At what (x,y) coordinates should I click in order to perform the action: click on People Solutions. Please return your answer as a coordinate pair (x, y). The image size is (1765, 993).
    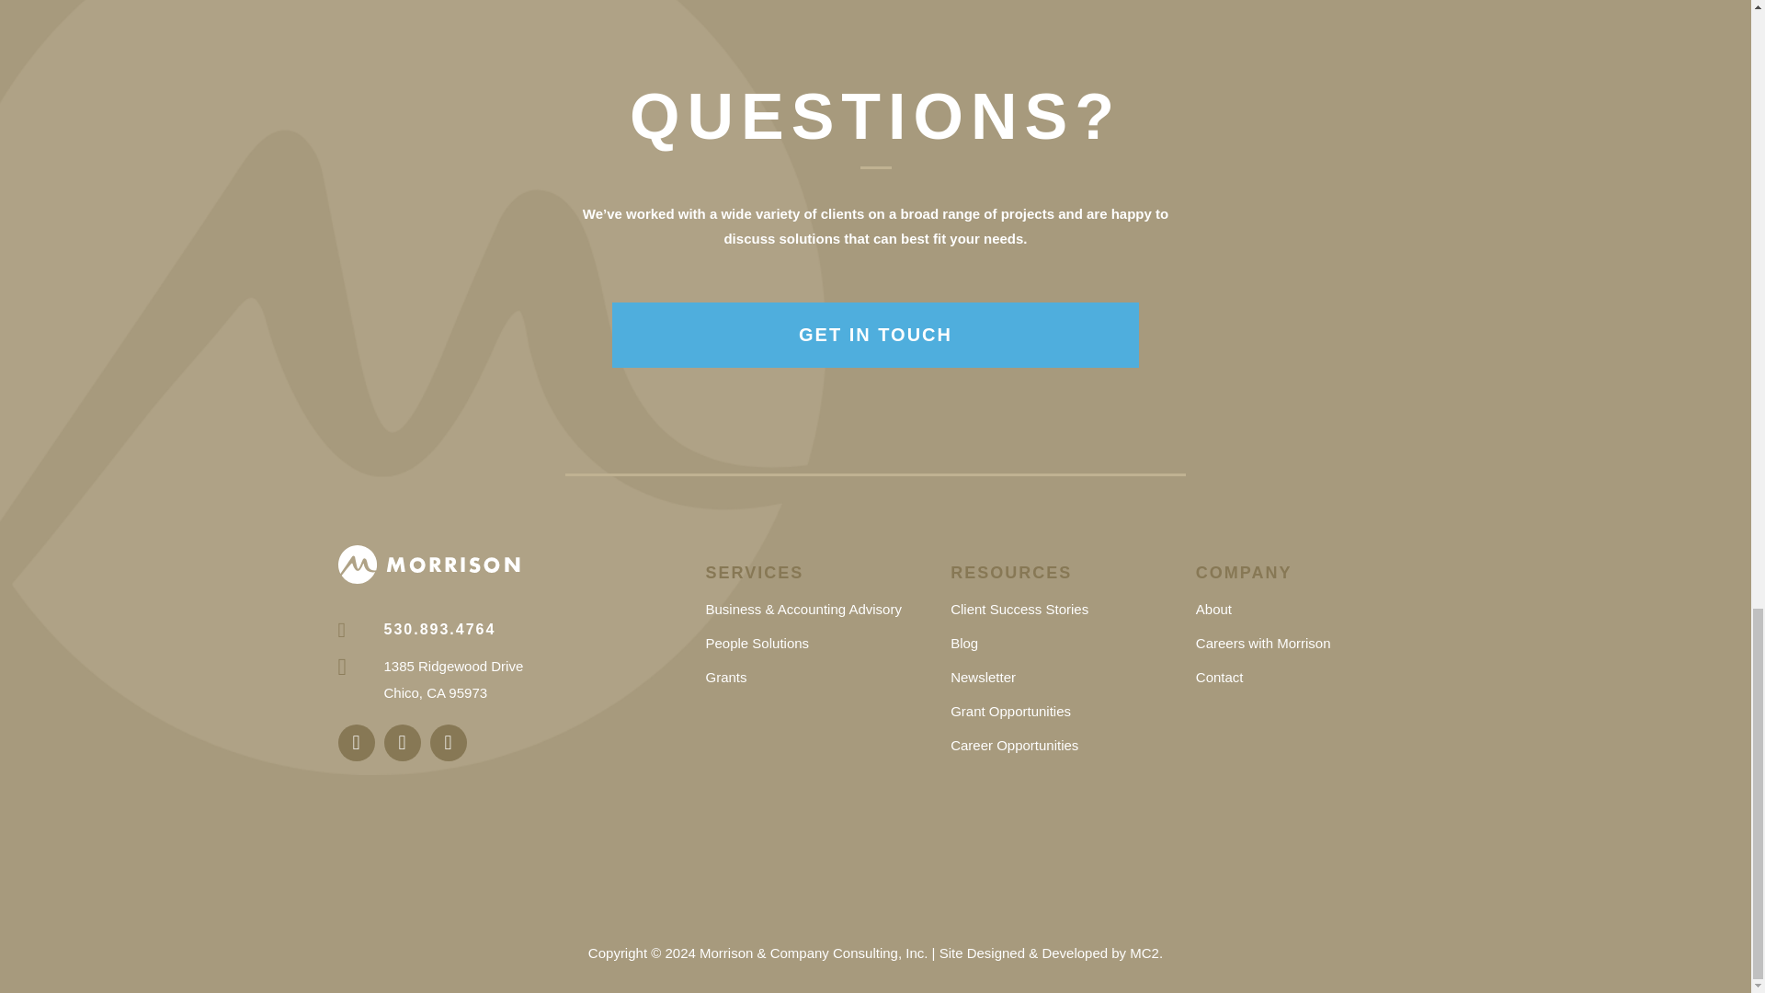
    Looking at the image, I should click on (756, 644).